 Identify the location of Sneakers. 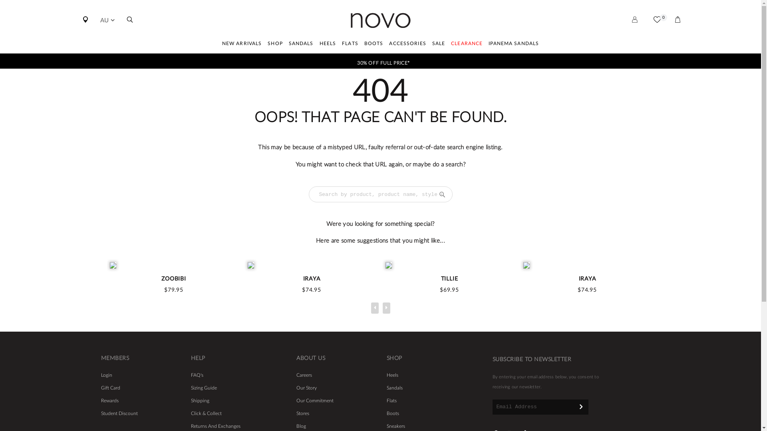
(395, 426).